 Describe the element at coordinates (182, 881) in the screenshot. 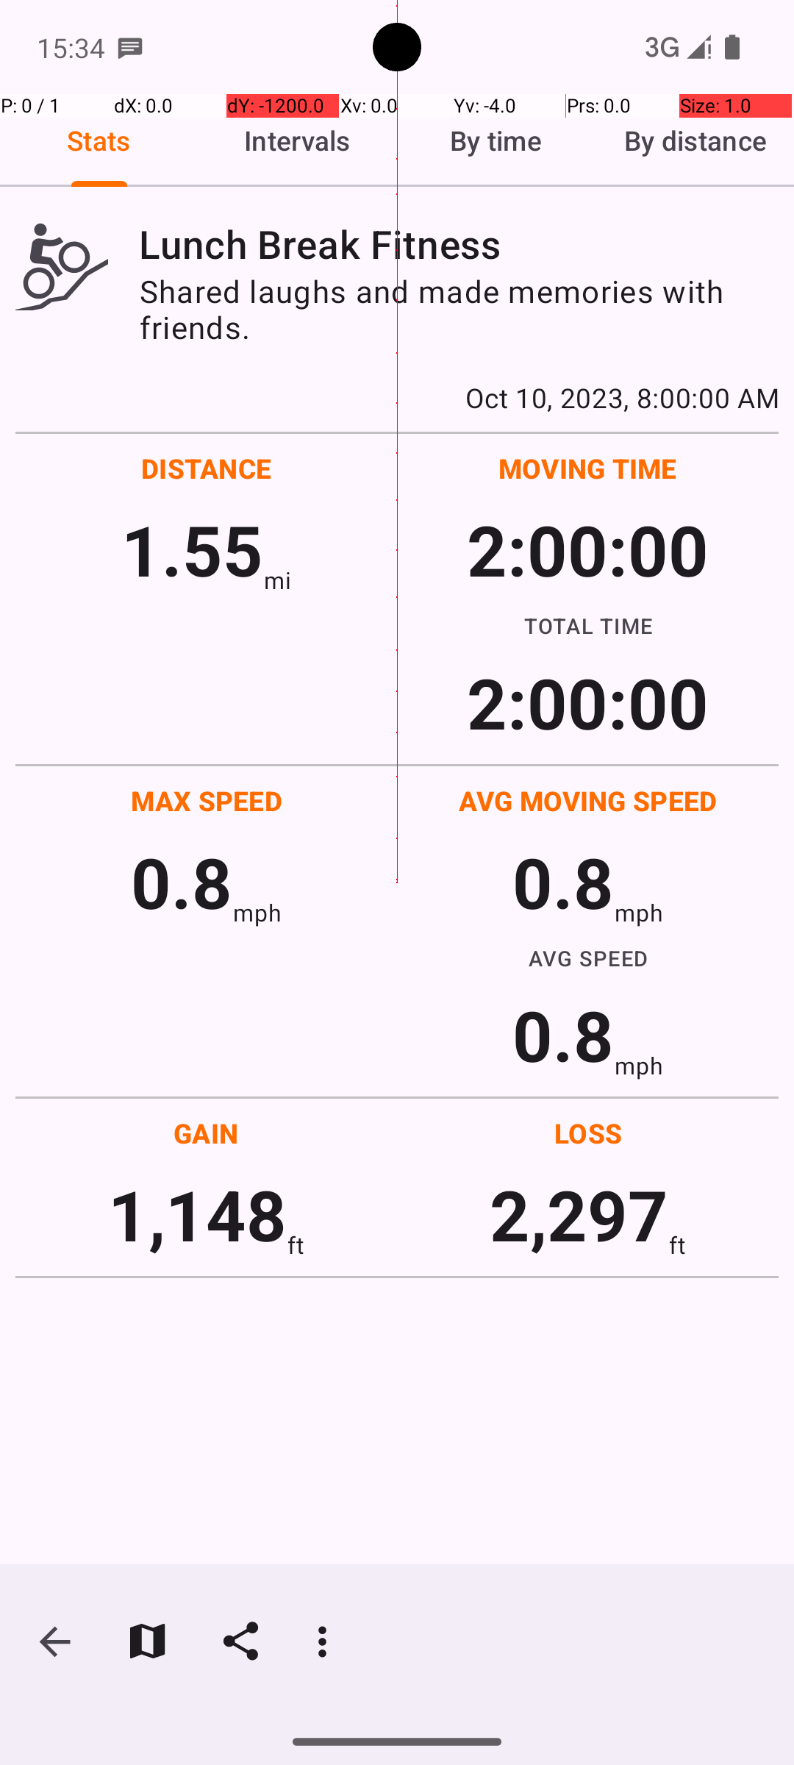

I see `0.8` at that location.